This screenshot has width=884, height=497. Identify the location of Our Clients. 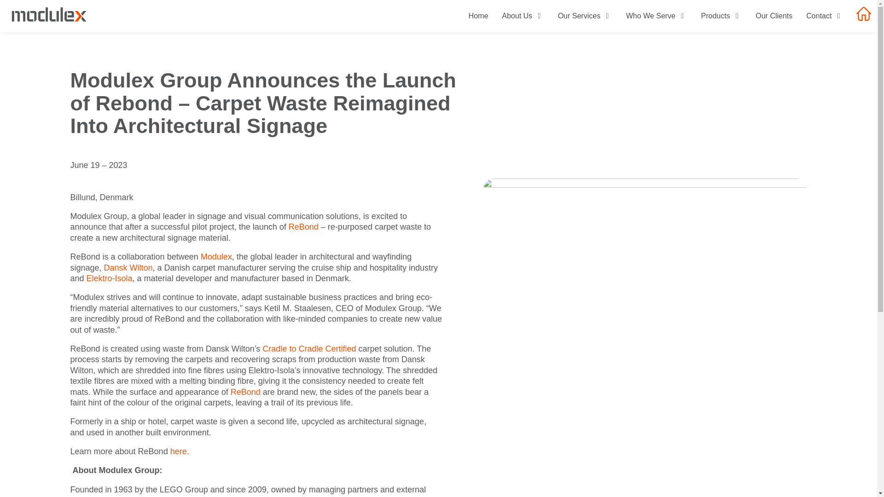
(773, 16).